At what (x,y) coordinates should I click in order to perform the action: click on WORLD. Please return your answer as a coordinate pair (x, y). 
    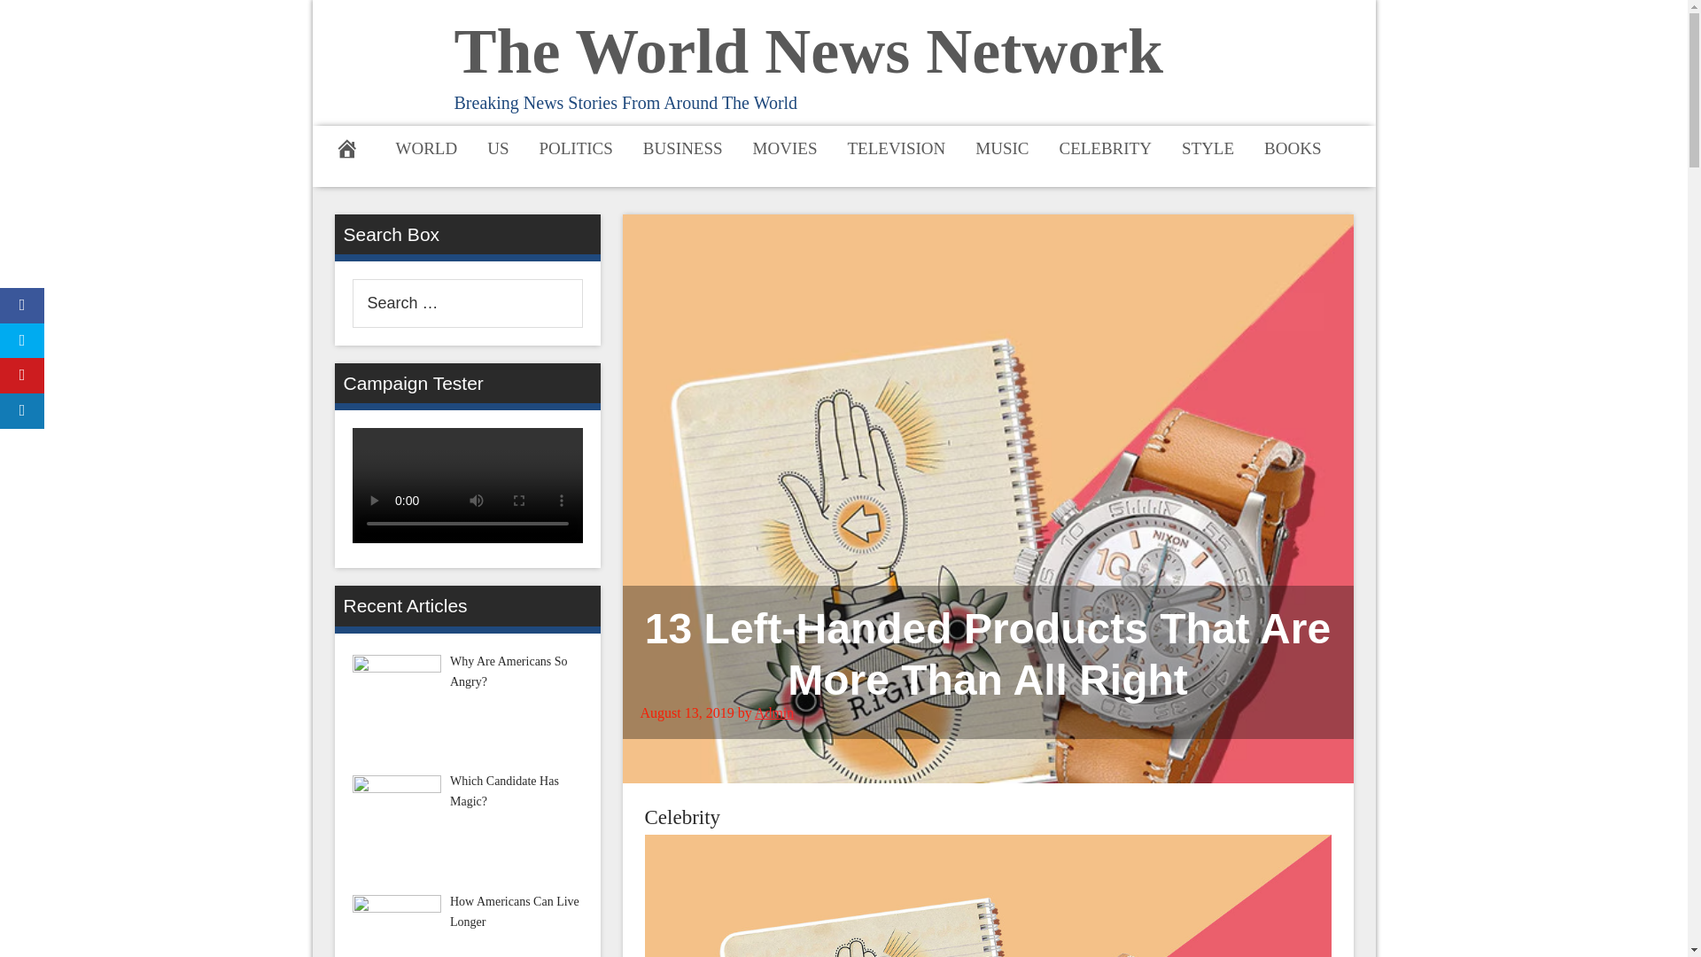
    Looking at the image, I should click on (427, 147).